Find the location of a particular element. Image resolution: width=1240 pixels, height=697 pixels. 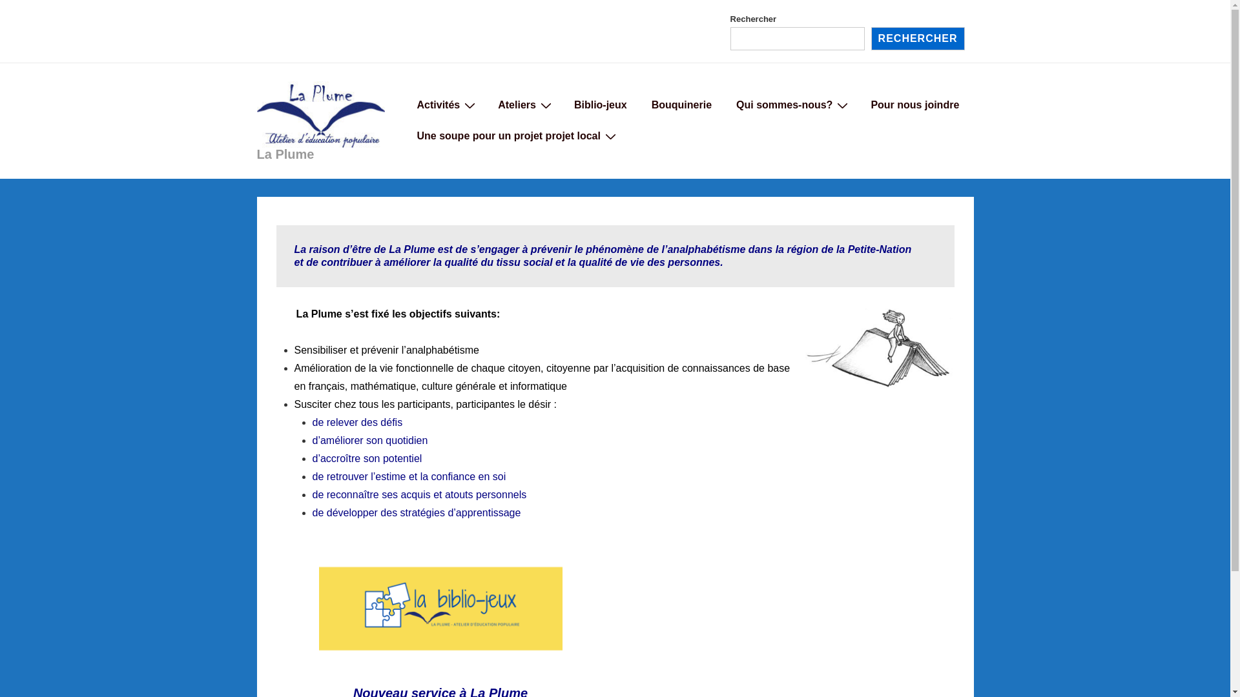

RECHERCHER is located at coordinates (918, 39).